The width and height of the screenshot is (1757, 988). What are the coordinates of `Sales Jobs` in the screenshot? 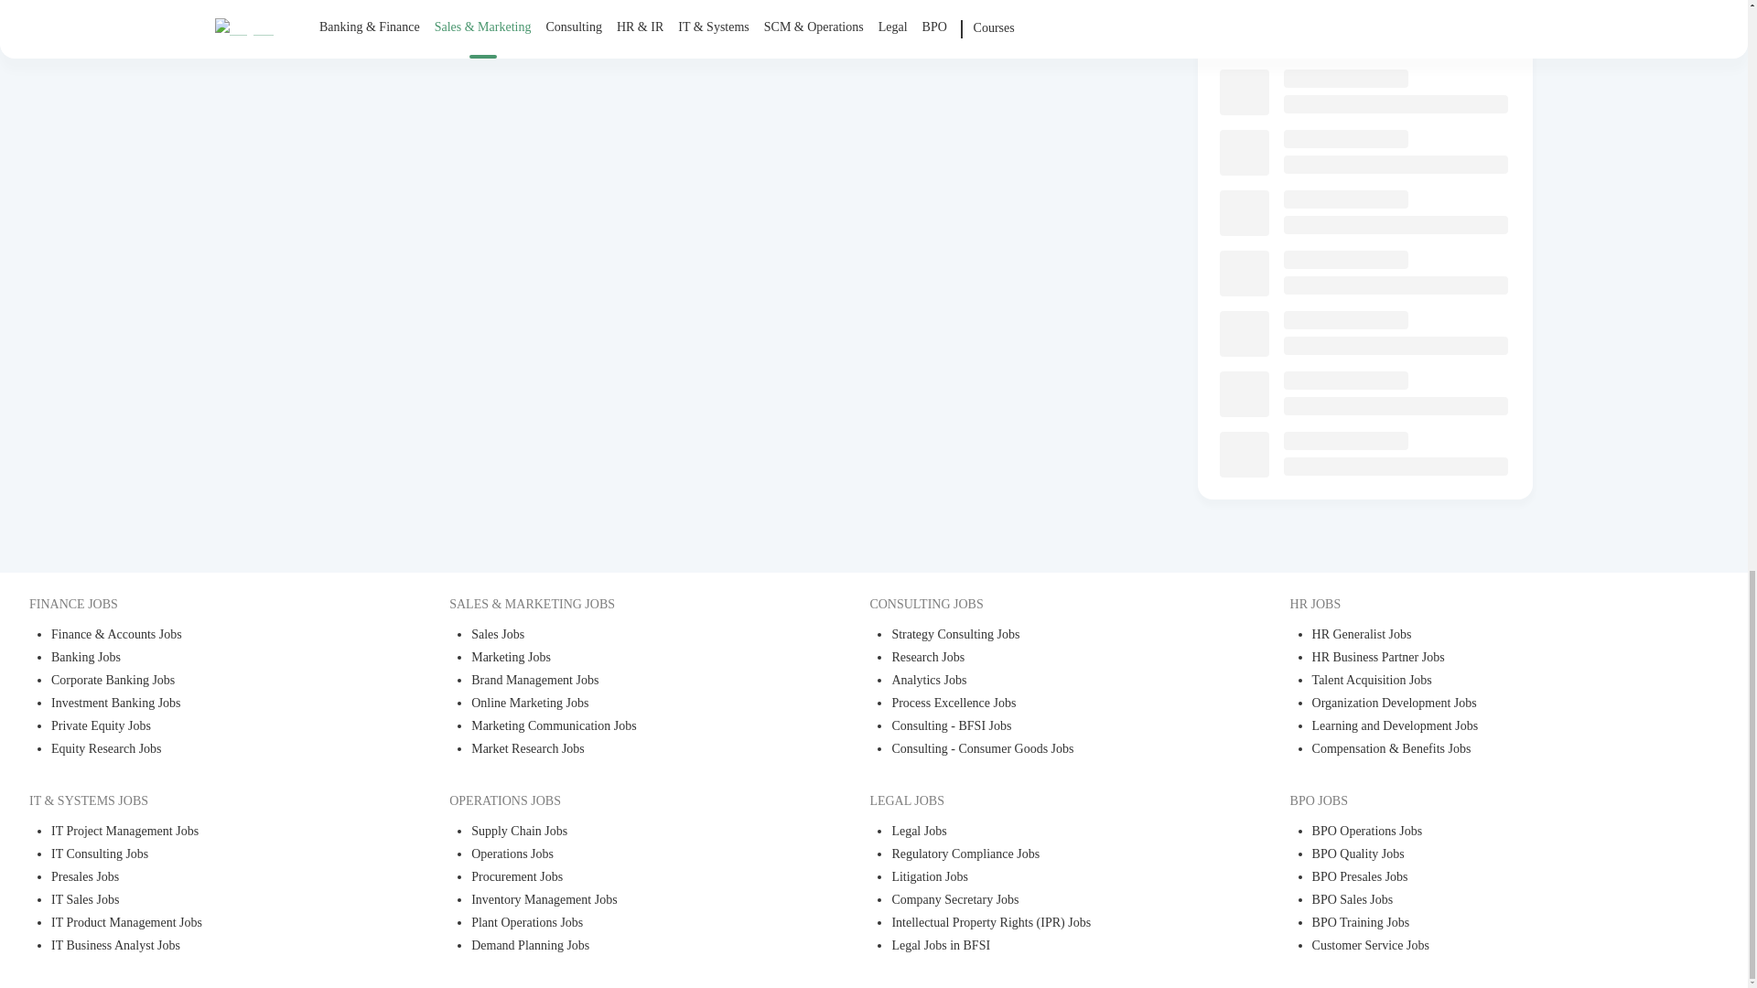 It's located at (629, 636).